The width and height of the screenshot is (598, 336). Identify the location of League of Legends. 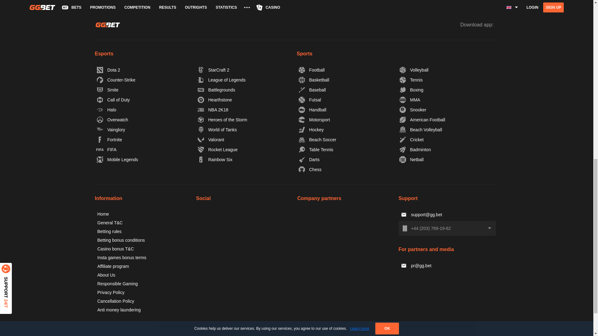
(222, 80).